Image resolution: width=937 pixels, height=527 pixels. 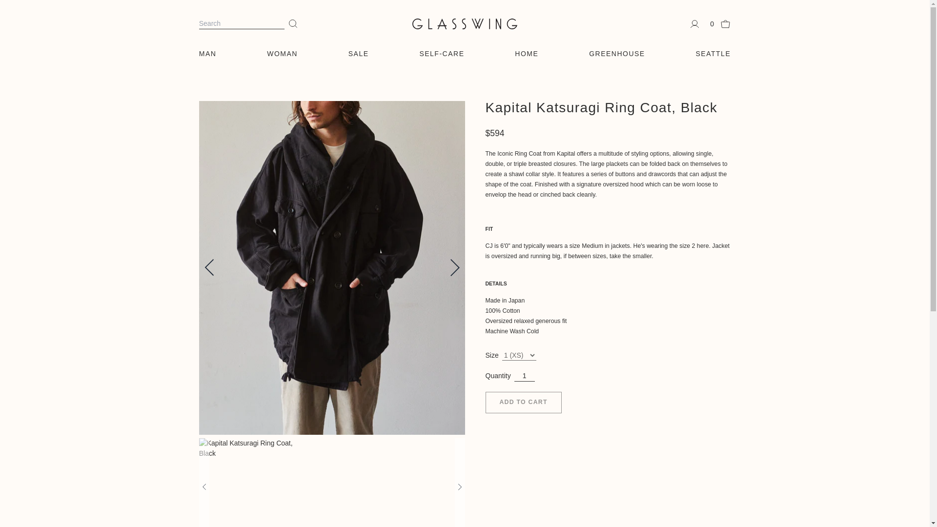 What do you see at coordinates (525, 376) in the screenshot?
I see `1` at bounding box center [525, 376].